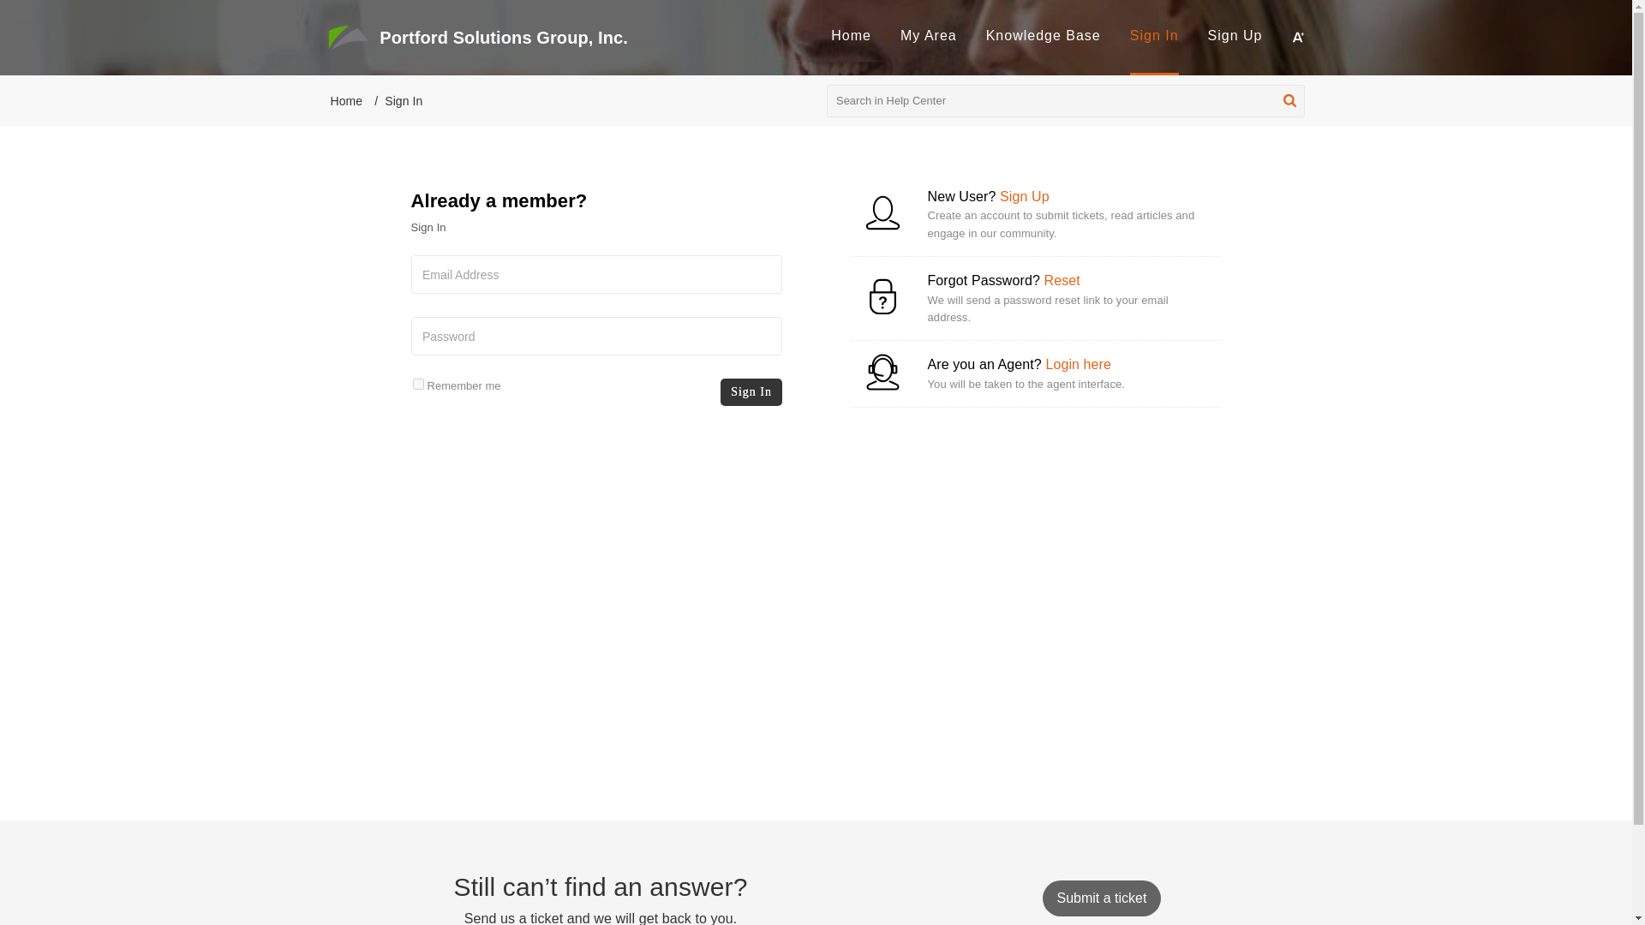 The height and width of the screenshot is (925, 1645). Describe the element at coordinates (851, 35) in the screenshot. I see `Home` at that location.